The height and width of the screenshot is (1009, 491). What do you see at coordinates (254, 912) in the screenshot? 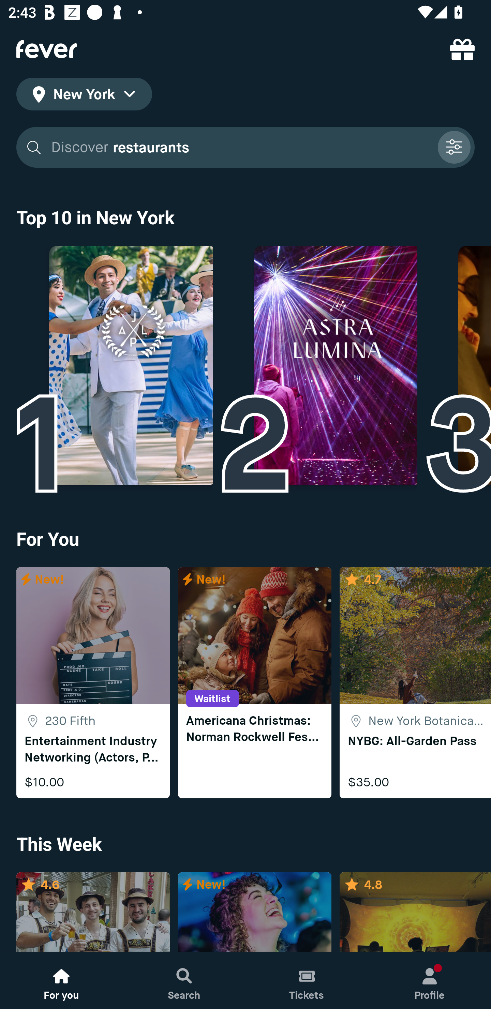
I see `cover image New! label New!` at bounding box center [254, 912].